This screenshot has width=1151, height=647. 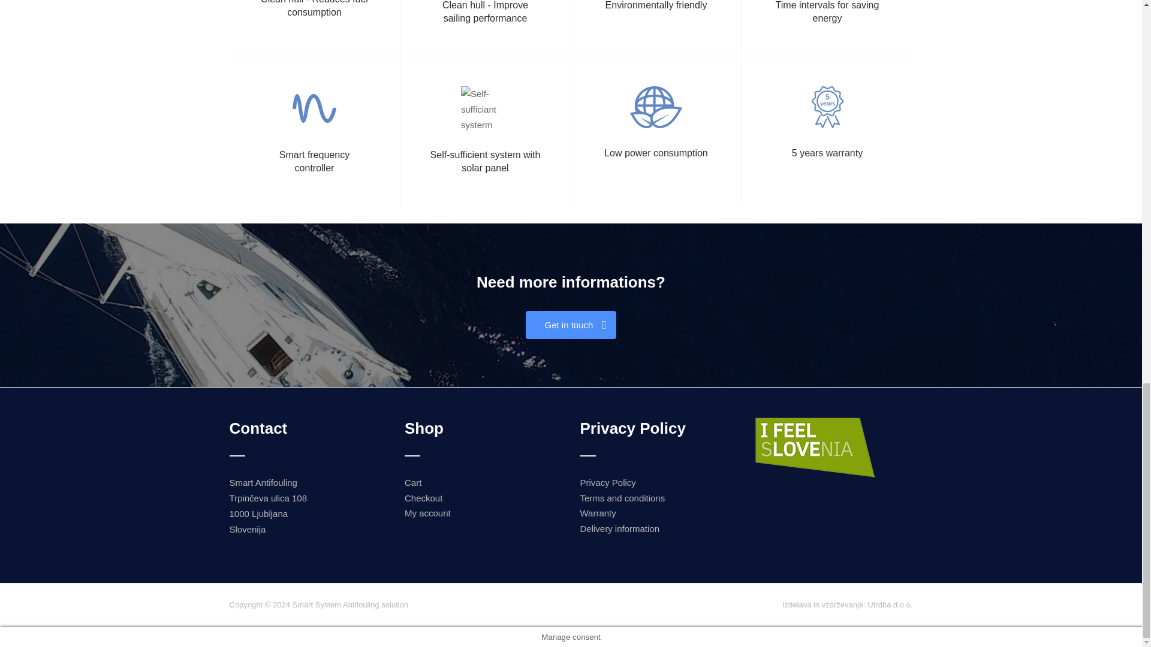 I want to click on Utrdba d.o.o., so click(x=890, y=605).